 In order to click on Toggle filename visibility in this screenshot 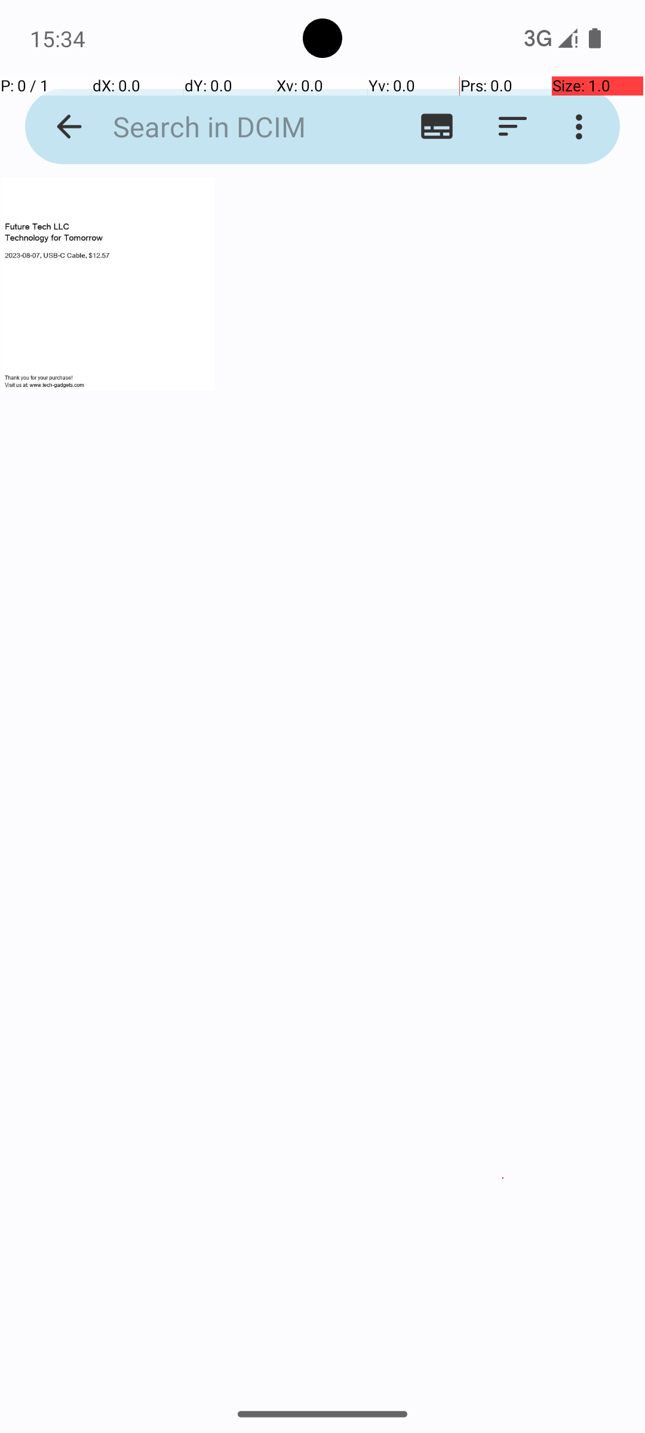, I will do `click(437, 127)`.